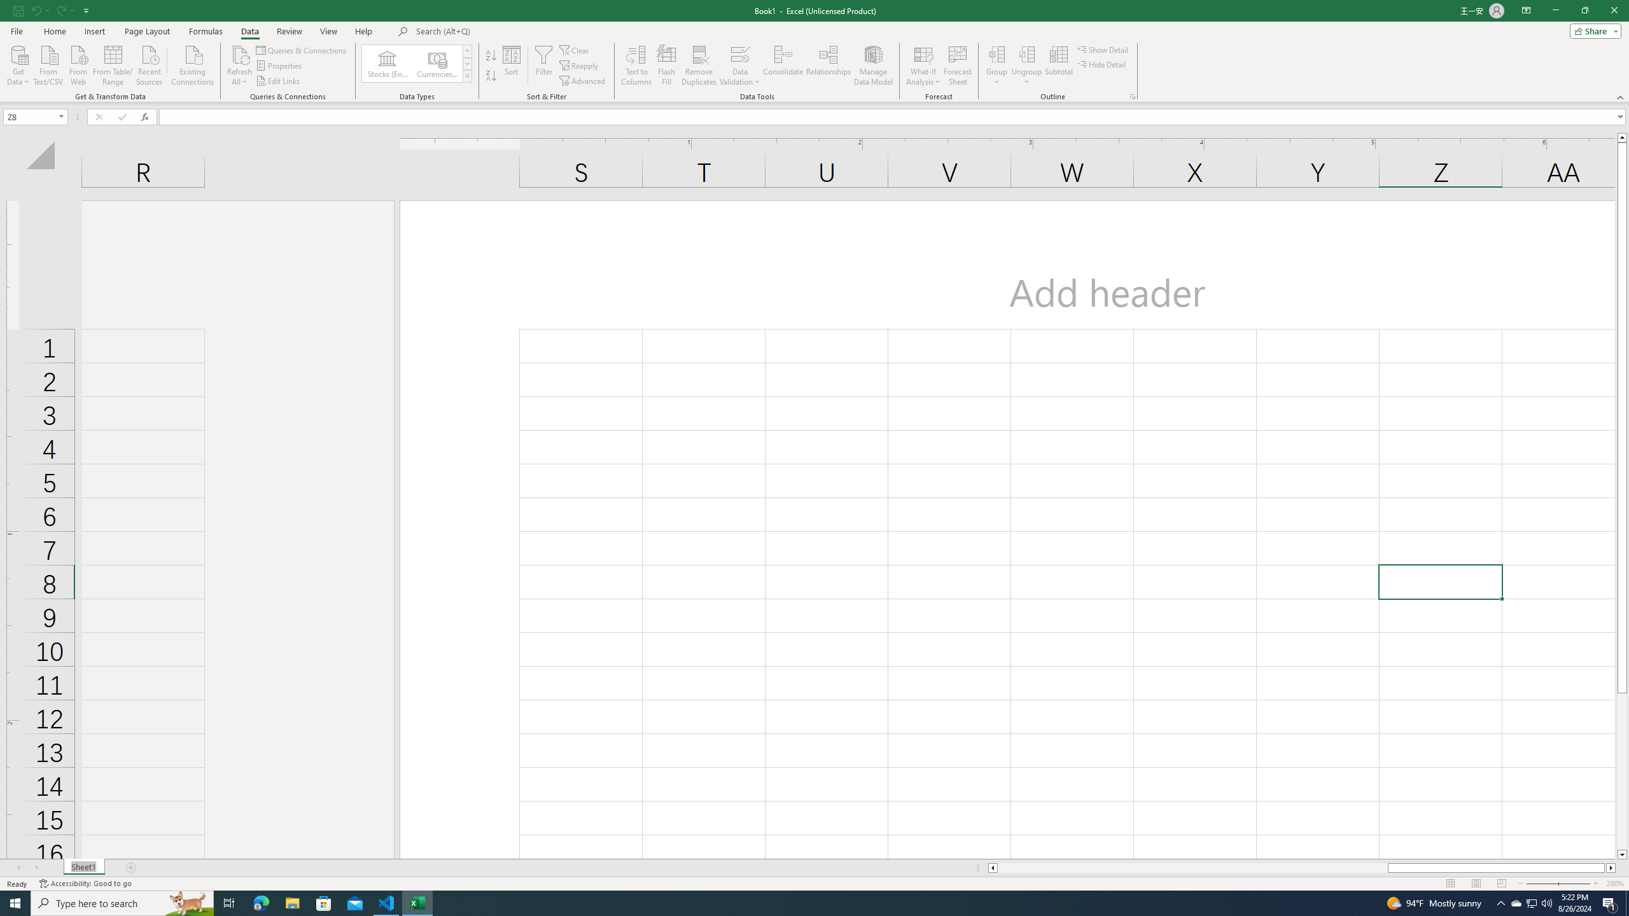 The image size is (1629, 916). I want to click on Properties, so click(280, 66).